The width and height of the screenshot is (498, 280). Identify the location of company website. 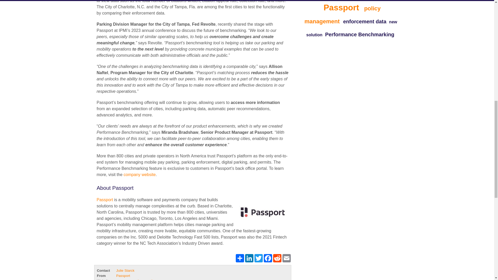
(140, 174).